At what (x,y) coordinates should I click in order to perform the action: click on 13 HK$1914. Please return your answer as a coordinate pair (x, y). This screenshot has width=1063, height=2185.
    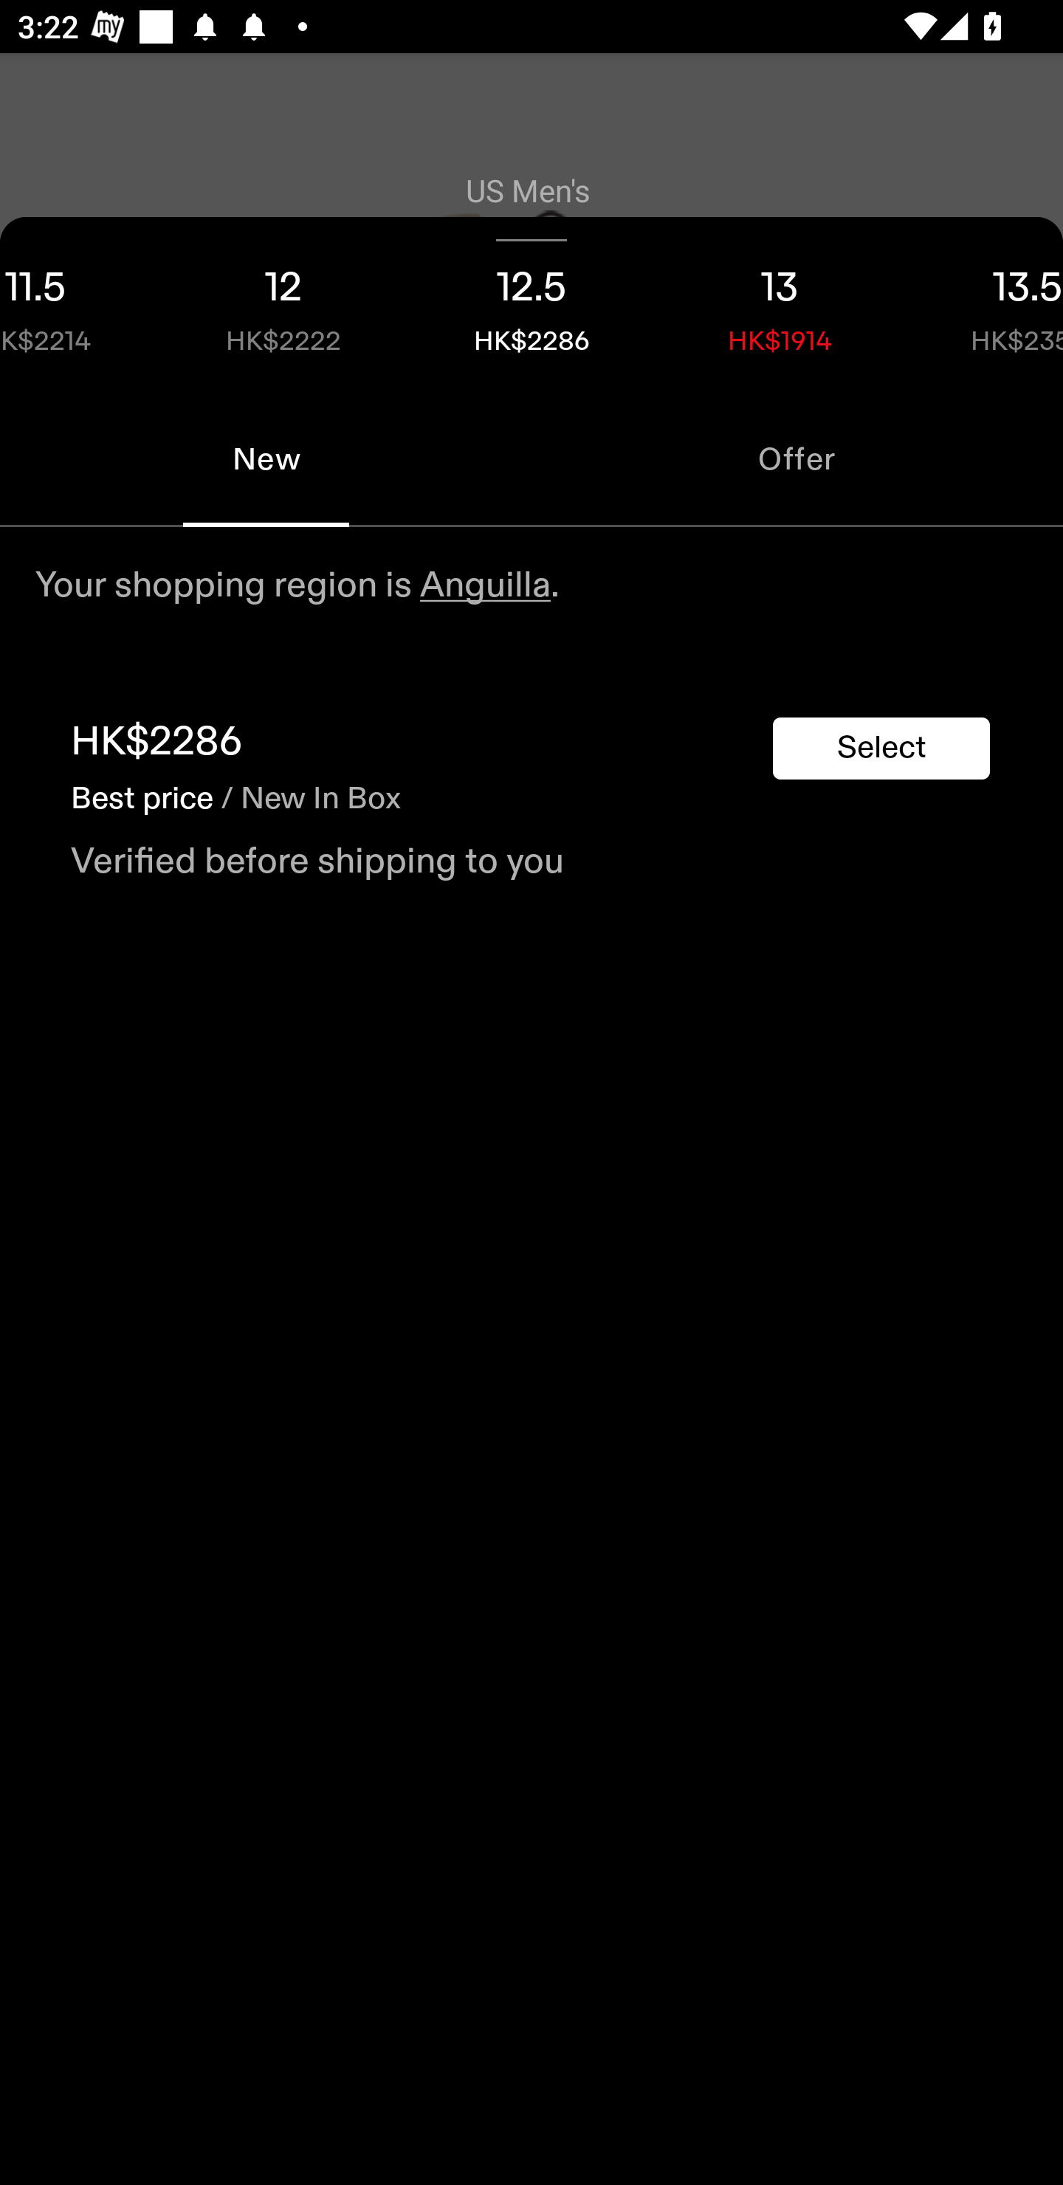
    Looking at the image, I should click on (780, 304).